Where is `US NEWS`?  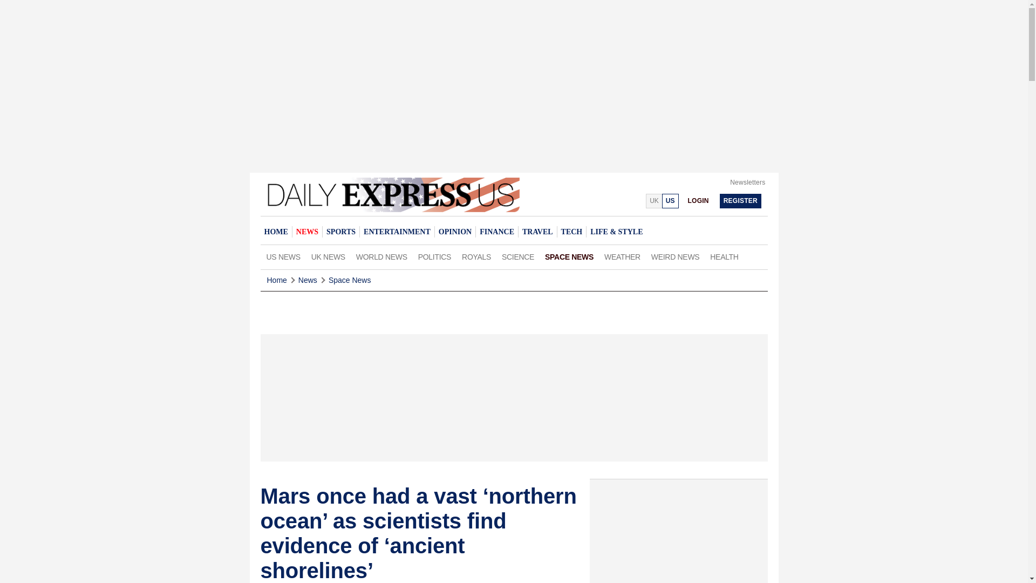 US NEWS is located at coordinates (283, 257).